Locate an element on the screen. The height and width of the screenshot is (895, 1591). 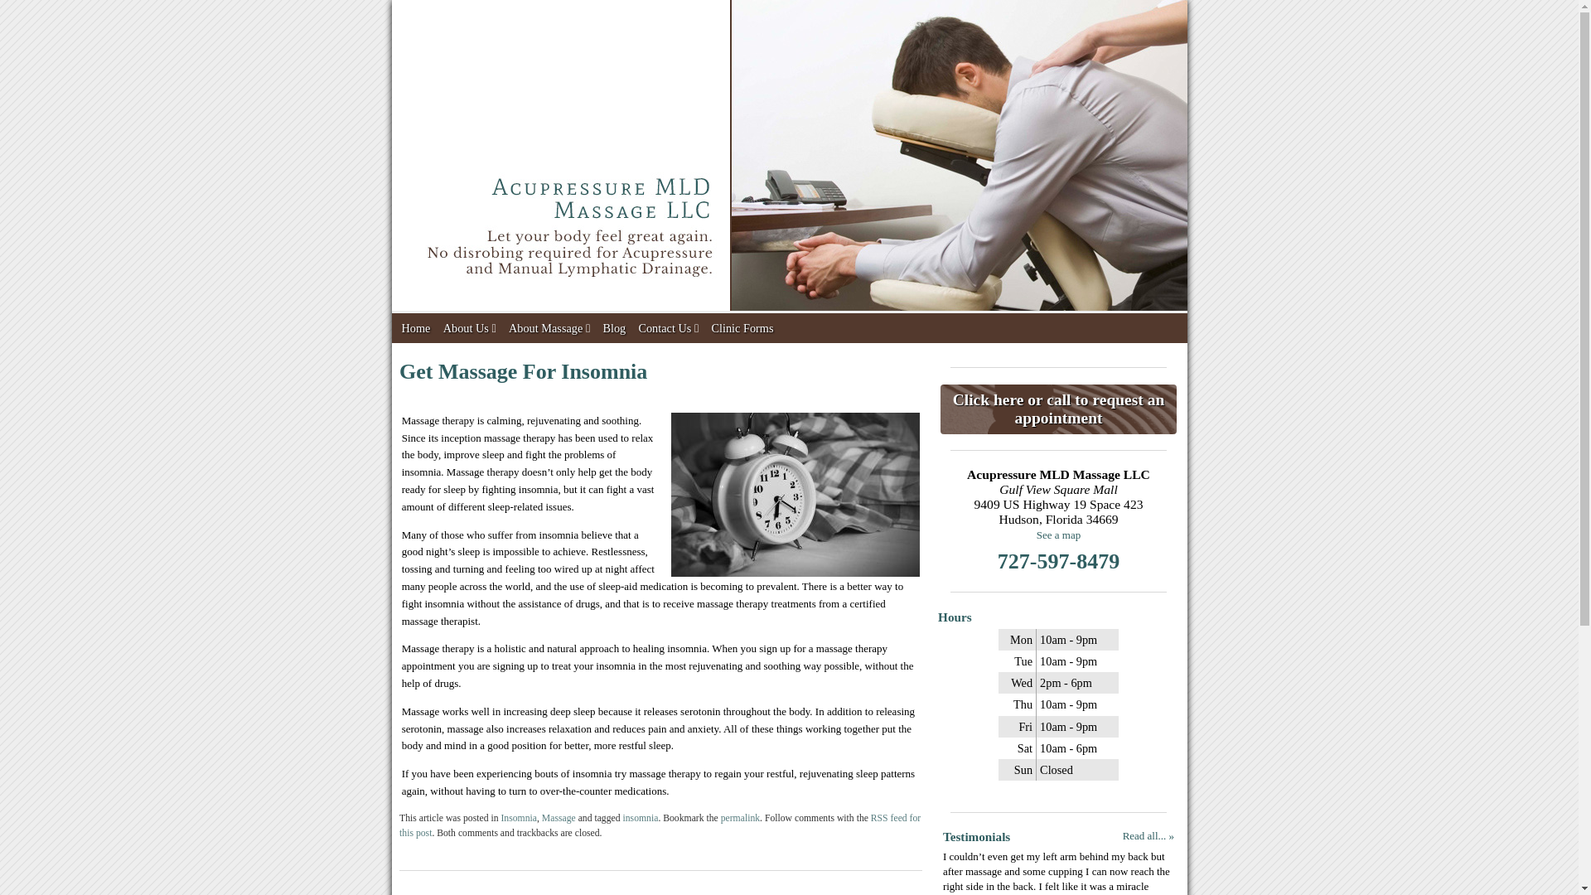
RSS feed for this post is located at coordinates (660, 825).